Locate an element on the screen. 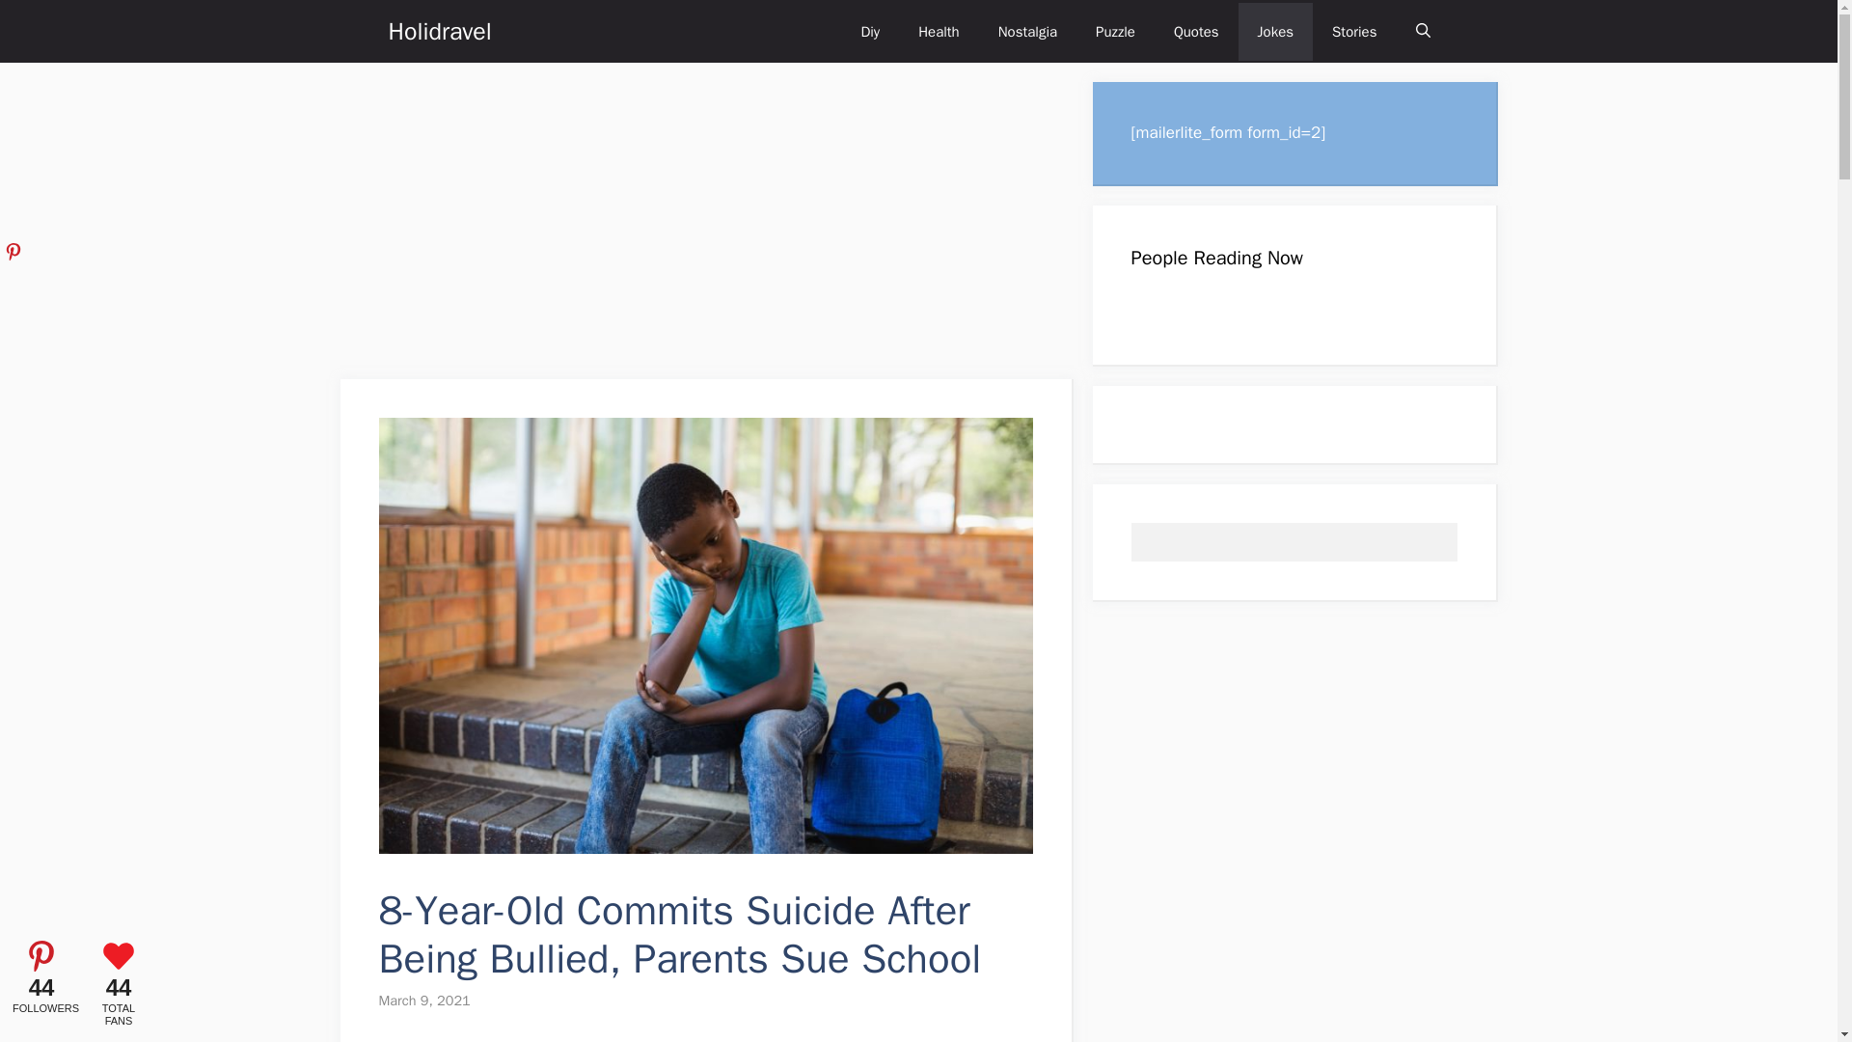 This screenshot has width=1852, height=1042. Puzzle is located at coordinates (1115, 31).